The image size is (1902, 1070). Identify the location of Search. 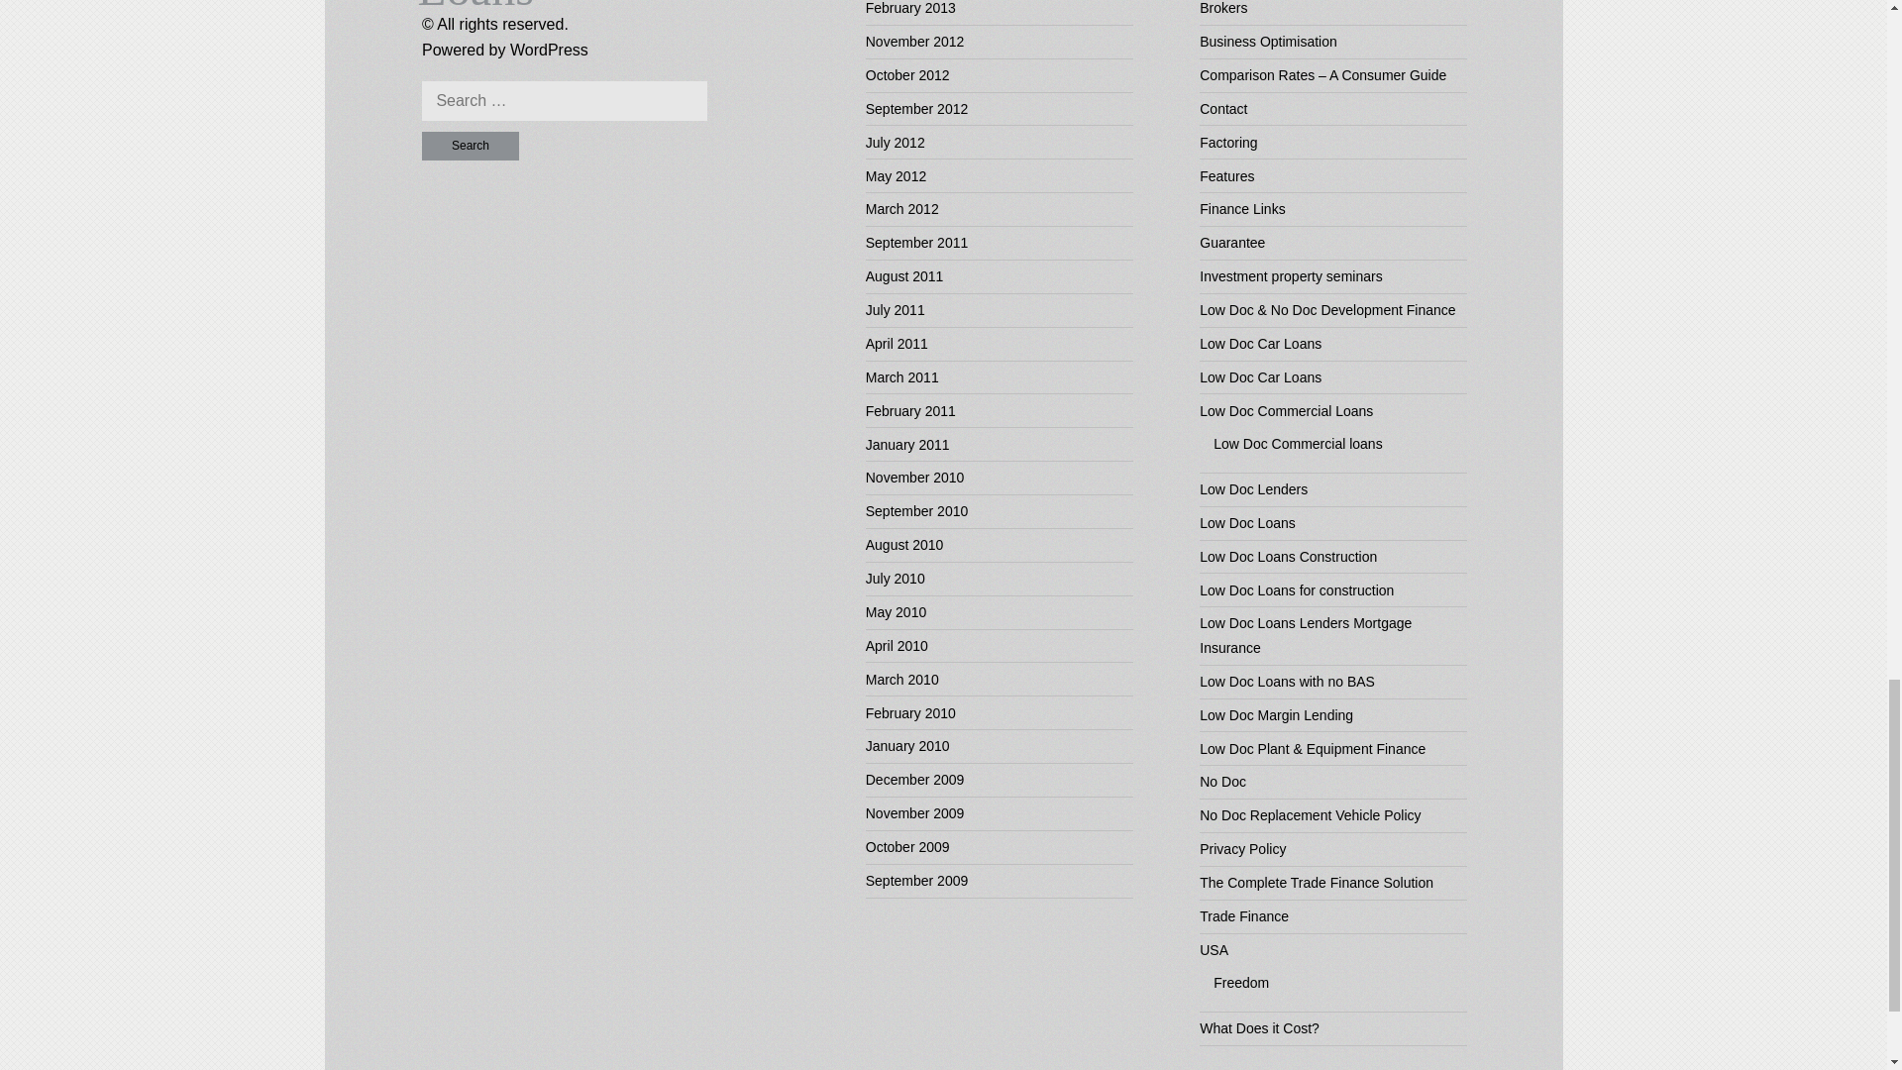
(471, 146).